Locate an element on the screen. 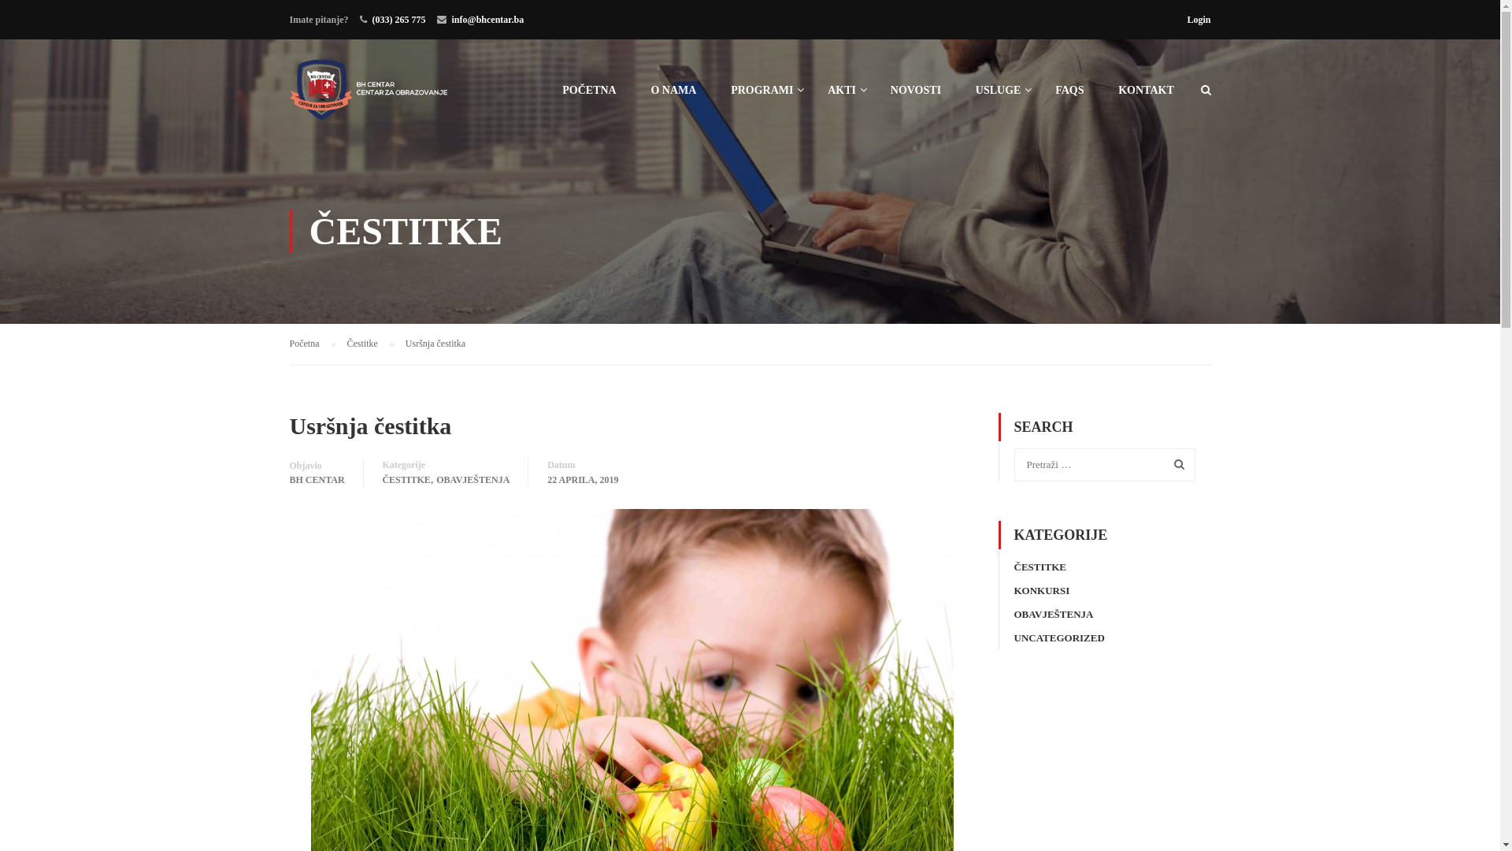  (033) 265 775 is located at coordinates (398, 20).